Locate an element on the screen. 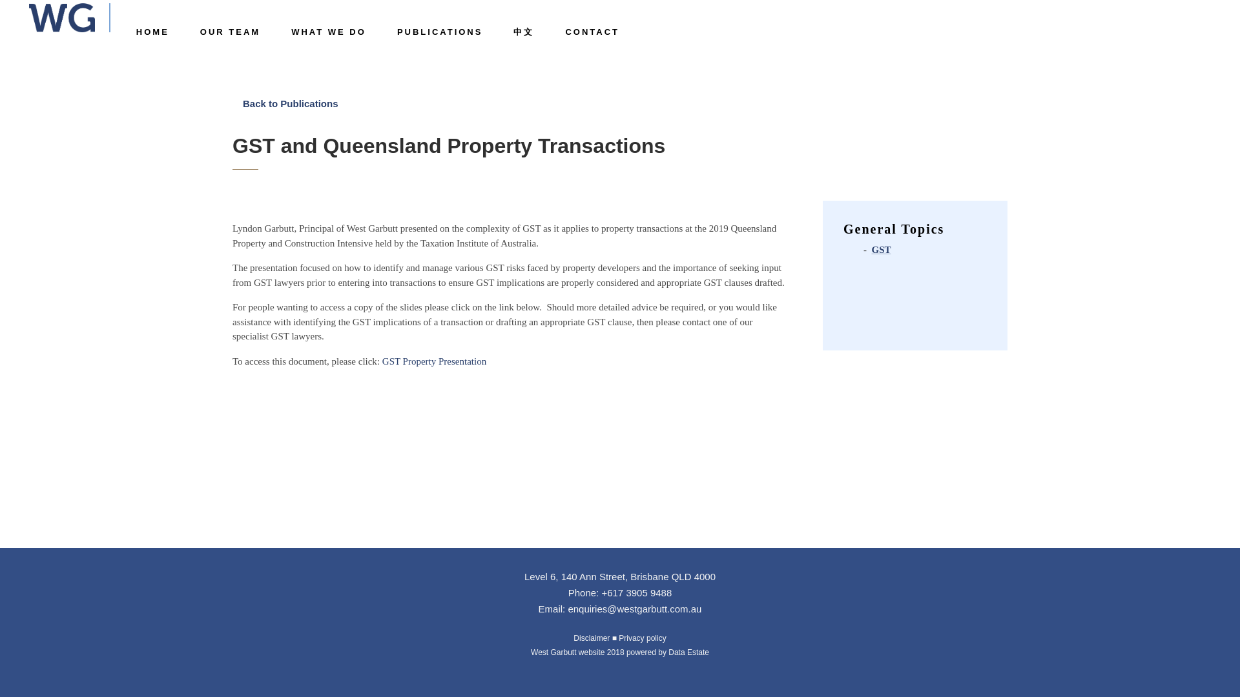 Image resolution: width=1240 pixels, height=697 pixels. CONTACT is located at coordinates (592, 32).